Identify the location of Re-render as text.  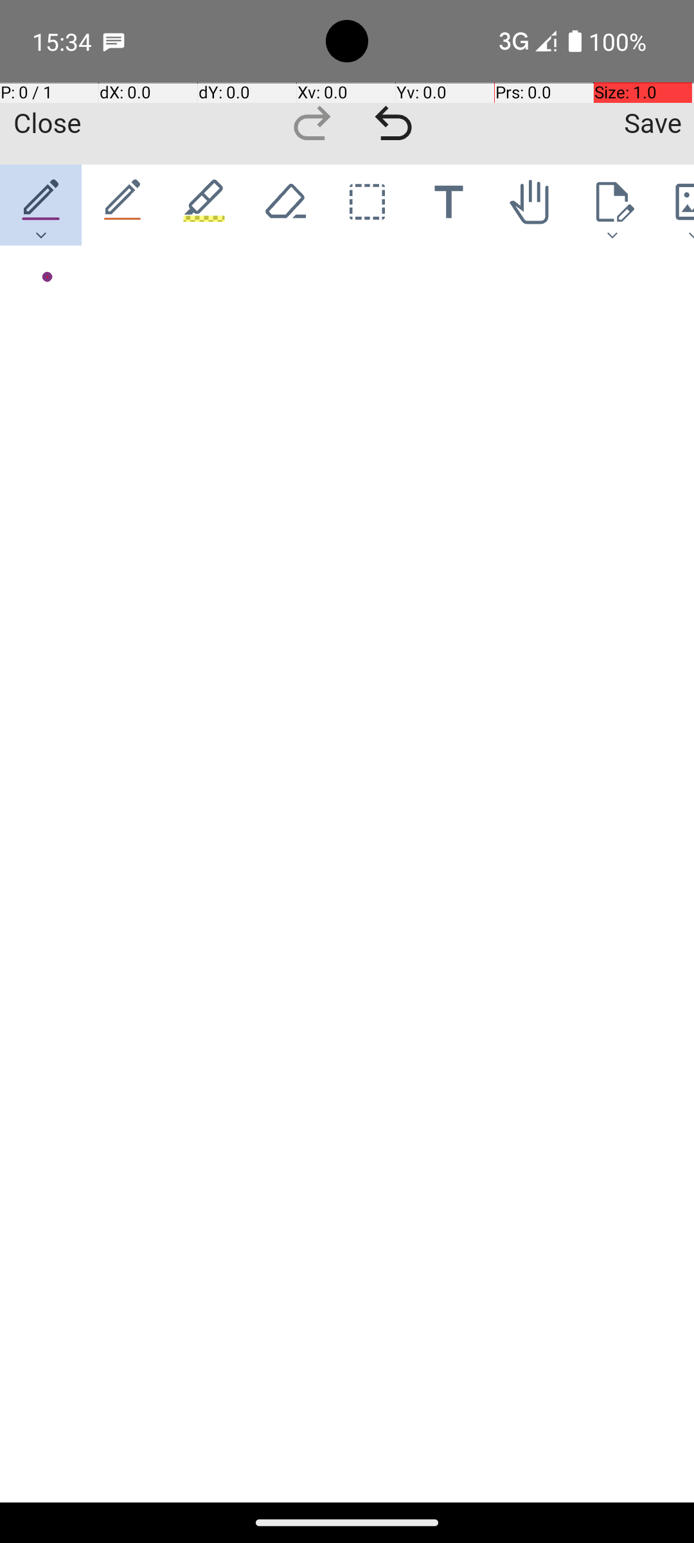
(46, 303).